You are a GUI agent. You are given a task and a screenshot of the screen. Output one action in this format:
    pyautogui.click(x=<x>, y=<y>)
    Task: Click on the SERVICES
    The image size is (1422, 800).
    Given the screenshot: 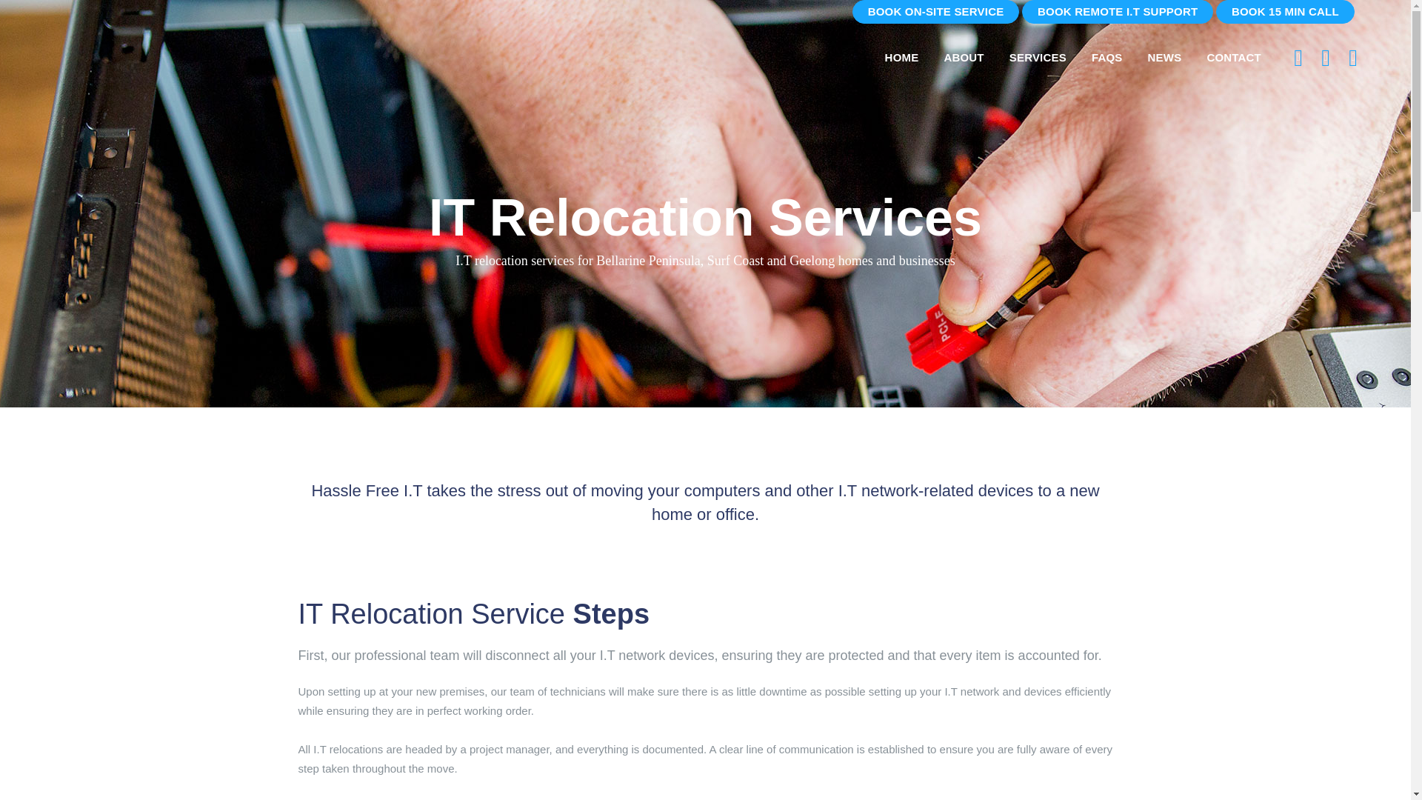 What is the action you would take?
    pyautogui.click(x=1038, y=58)
    